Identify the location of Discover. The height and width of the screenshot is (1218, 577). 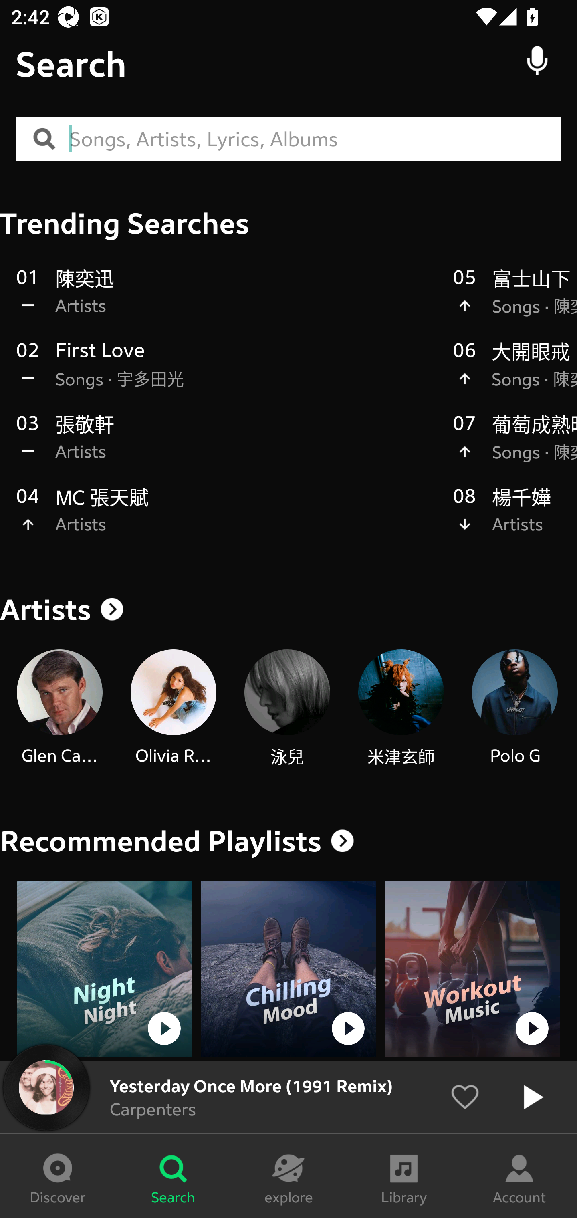
(58, 1176).